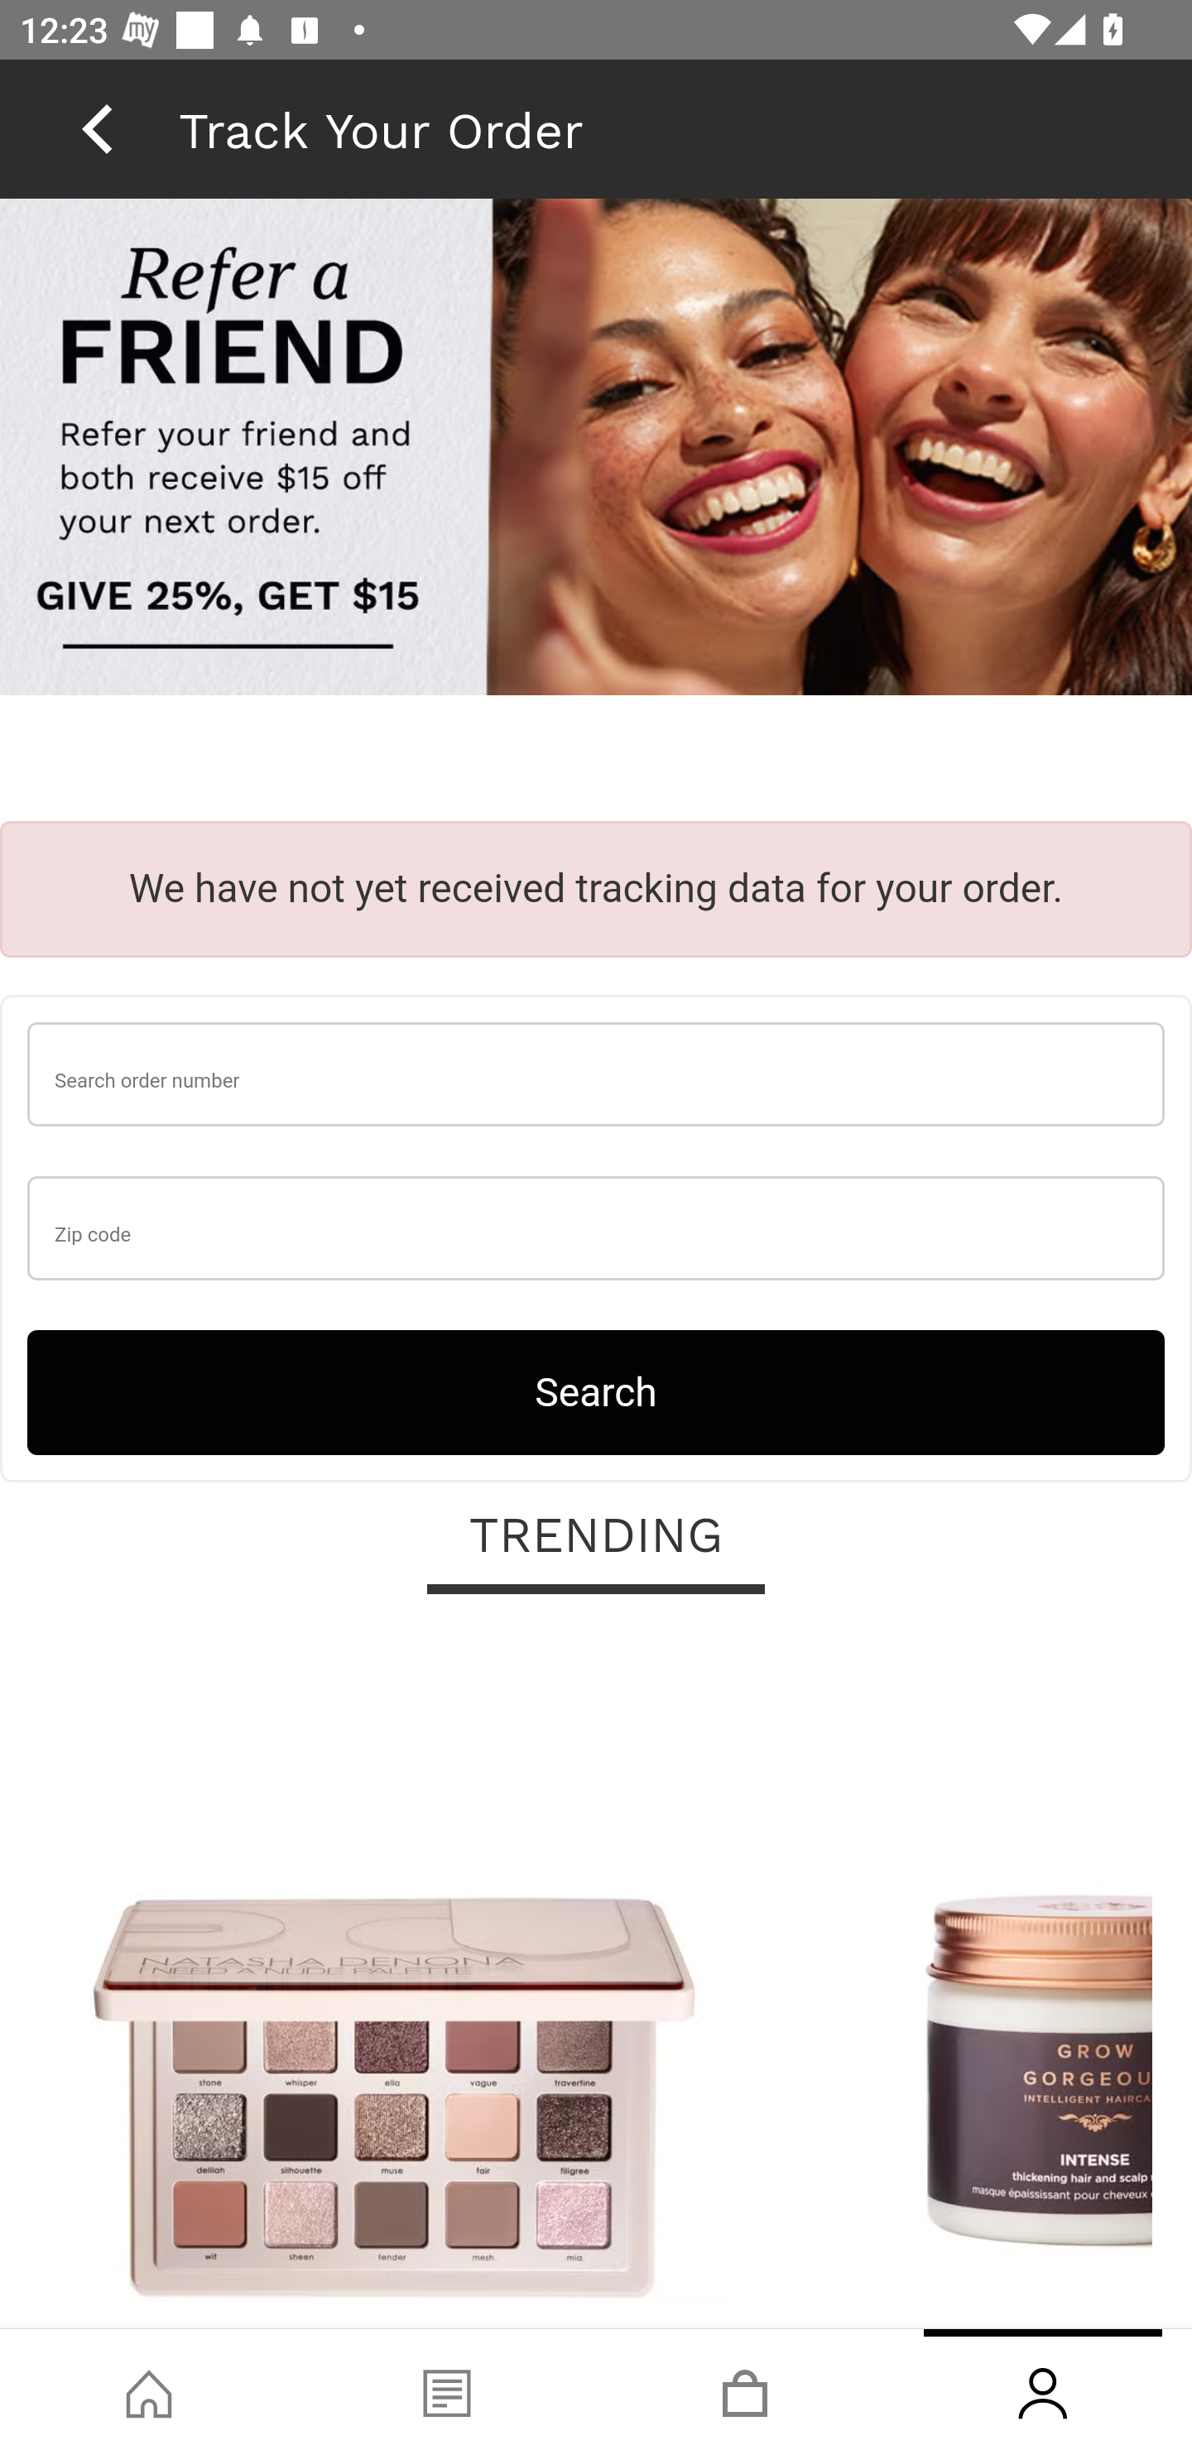 The height and width of the screenshot is (2450, 1192). I want to click on back, so click(97, 128).